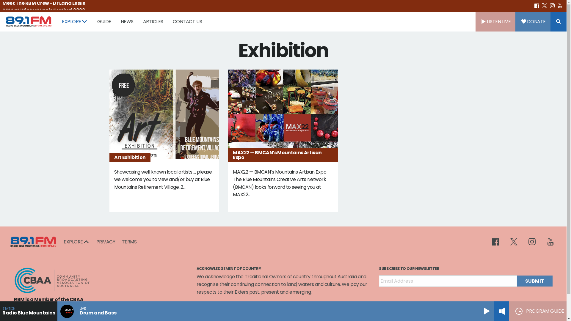 This screenshot has width=571, height=321. What do you see at coordinates (533, 22) in the screenshot?
I see `DONATE` at bounding box center [533, 22].